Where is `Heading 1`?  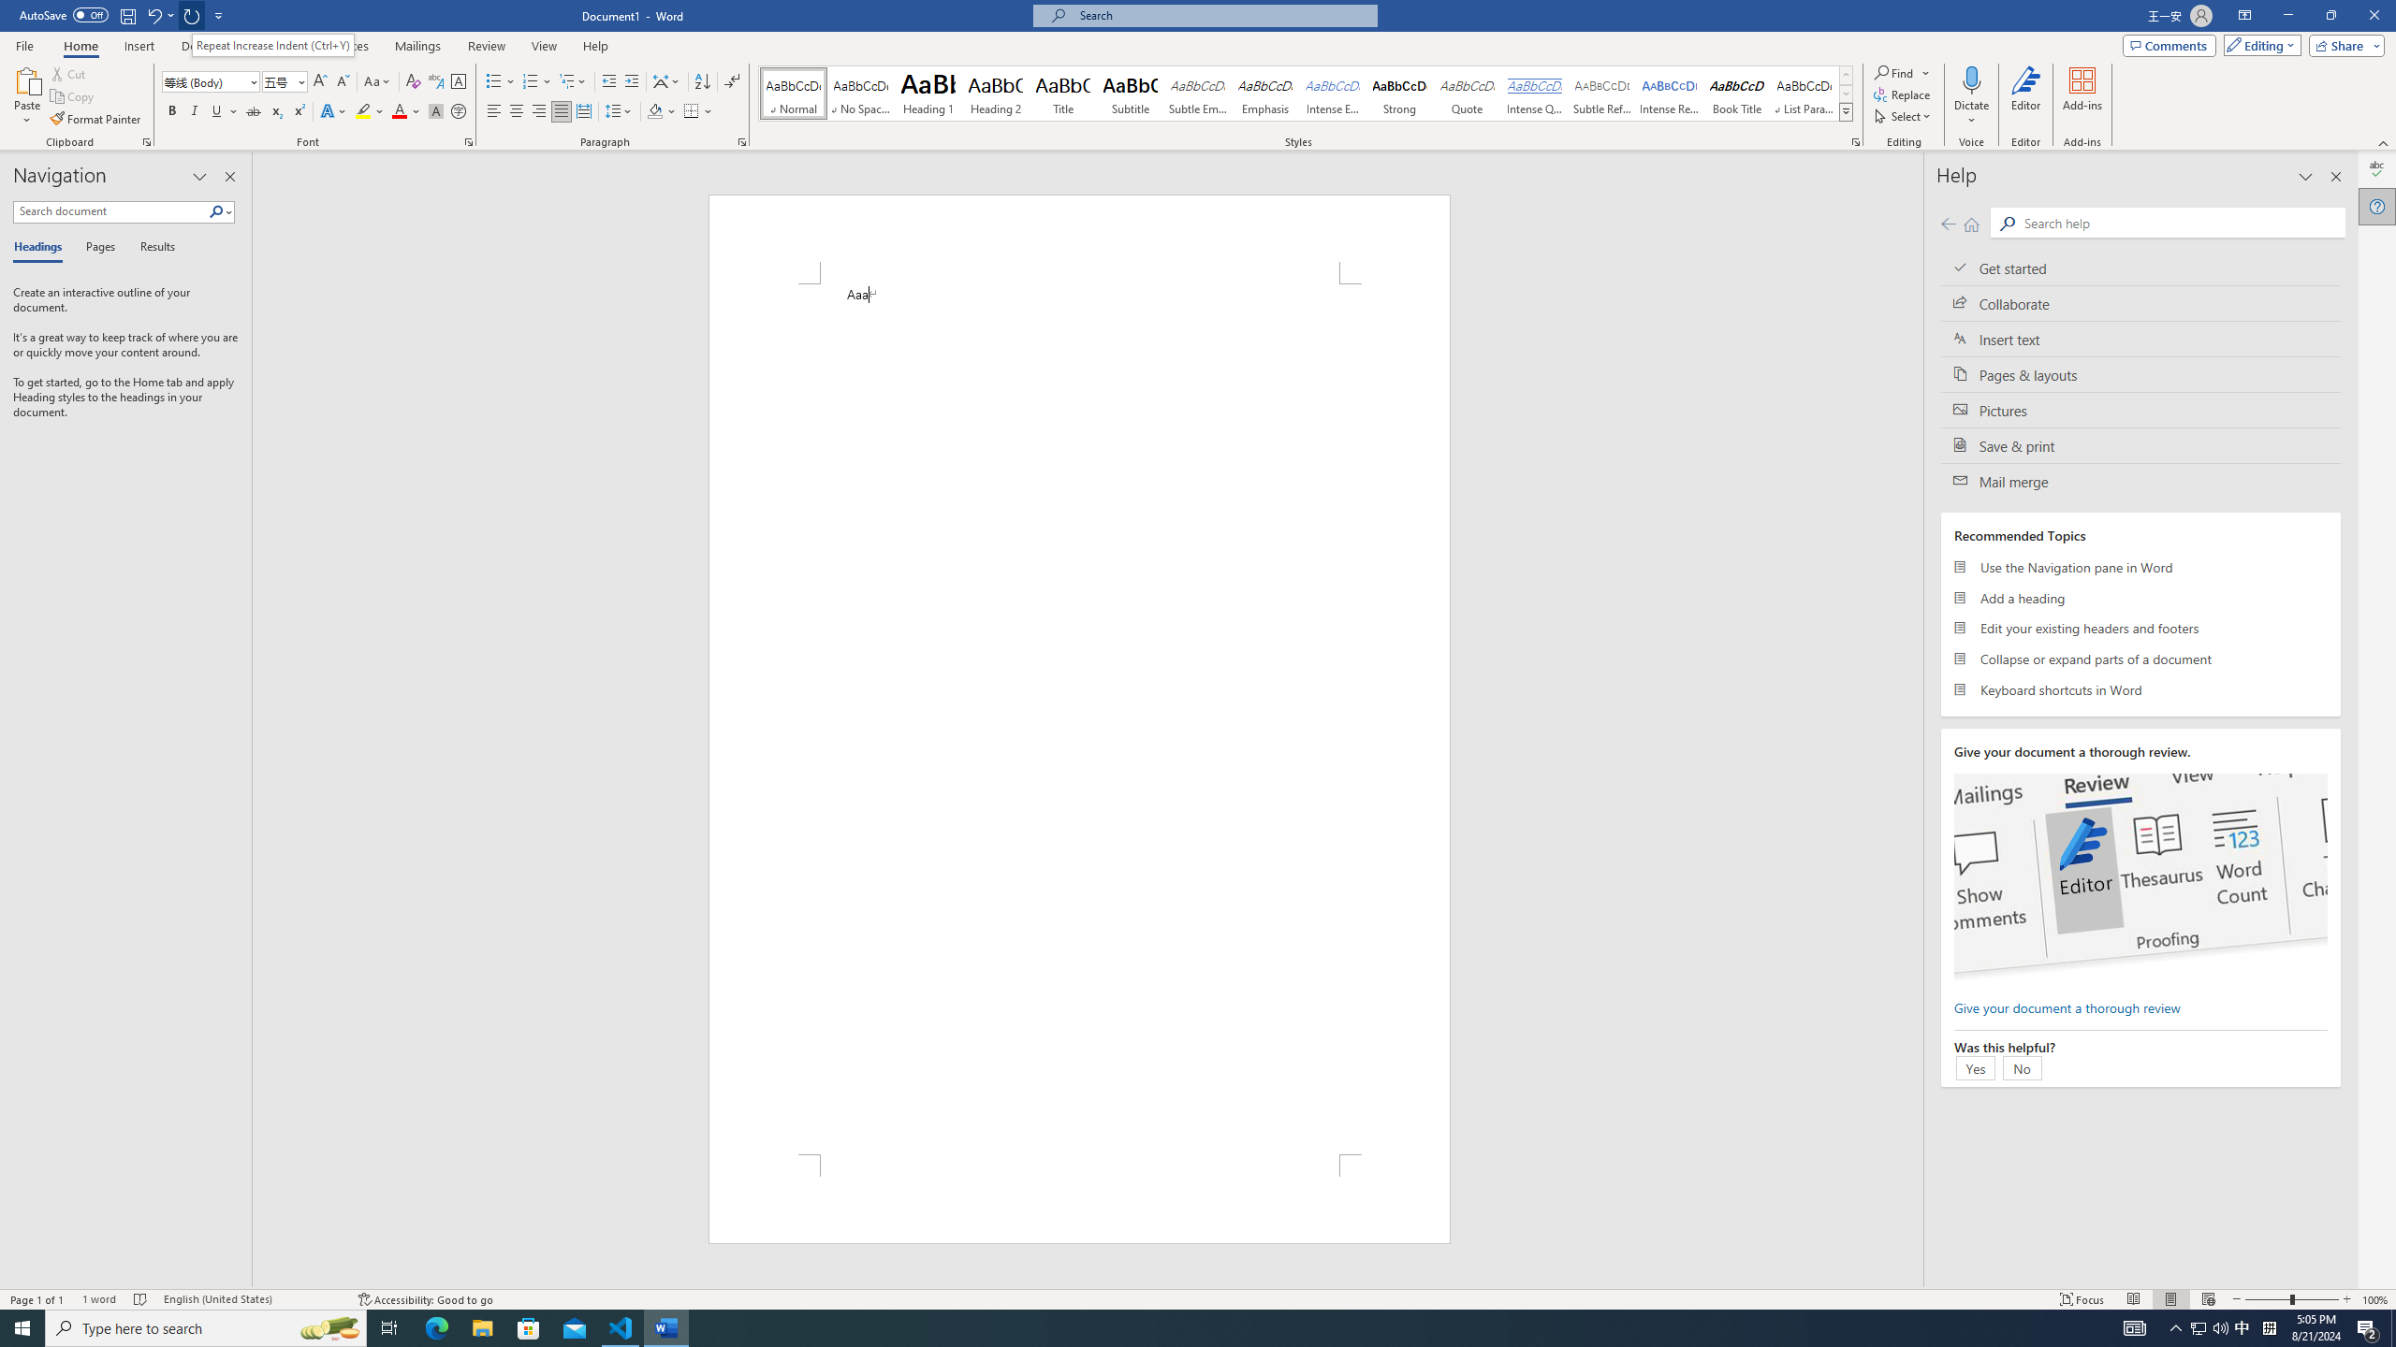
Heading 1 is located at coordinates (928, 94).